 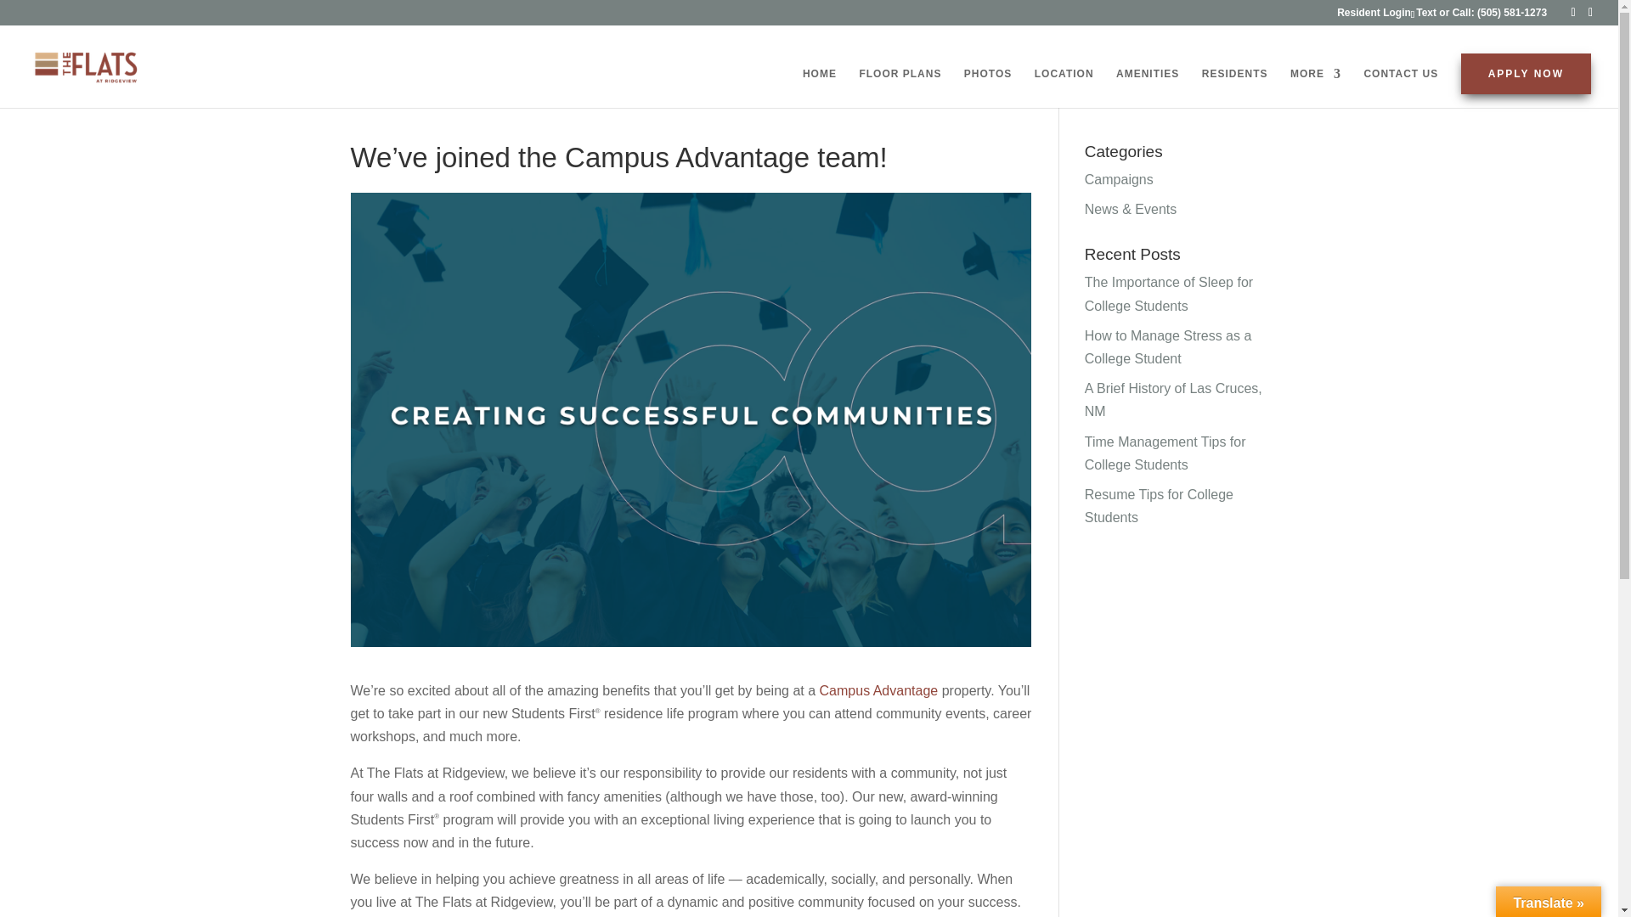 I want to click on AMENITIES, so click(x=1147, y=87).